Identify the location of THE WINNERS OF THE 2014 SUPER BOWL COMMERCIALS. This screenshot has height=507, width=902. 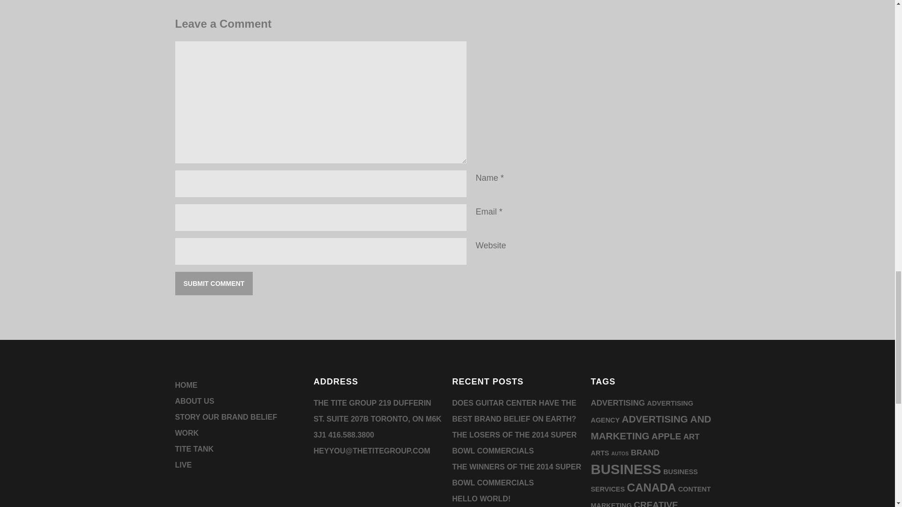
(516, 475).